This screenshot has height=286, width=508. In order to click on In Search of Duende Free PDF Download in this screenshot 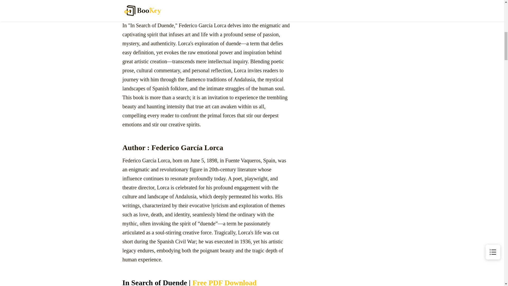, I will do `click(206, 281)`.